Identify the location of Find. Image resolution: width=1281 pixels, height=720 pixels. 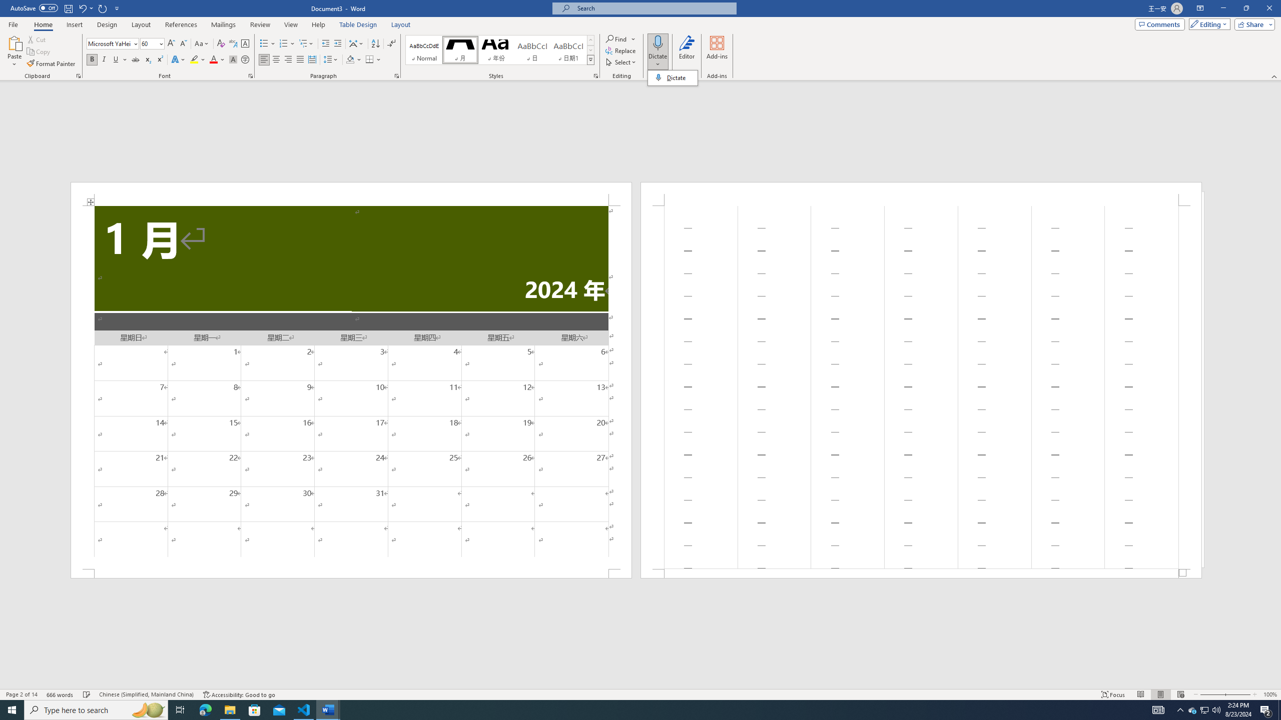
(616, 39).